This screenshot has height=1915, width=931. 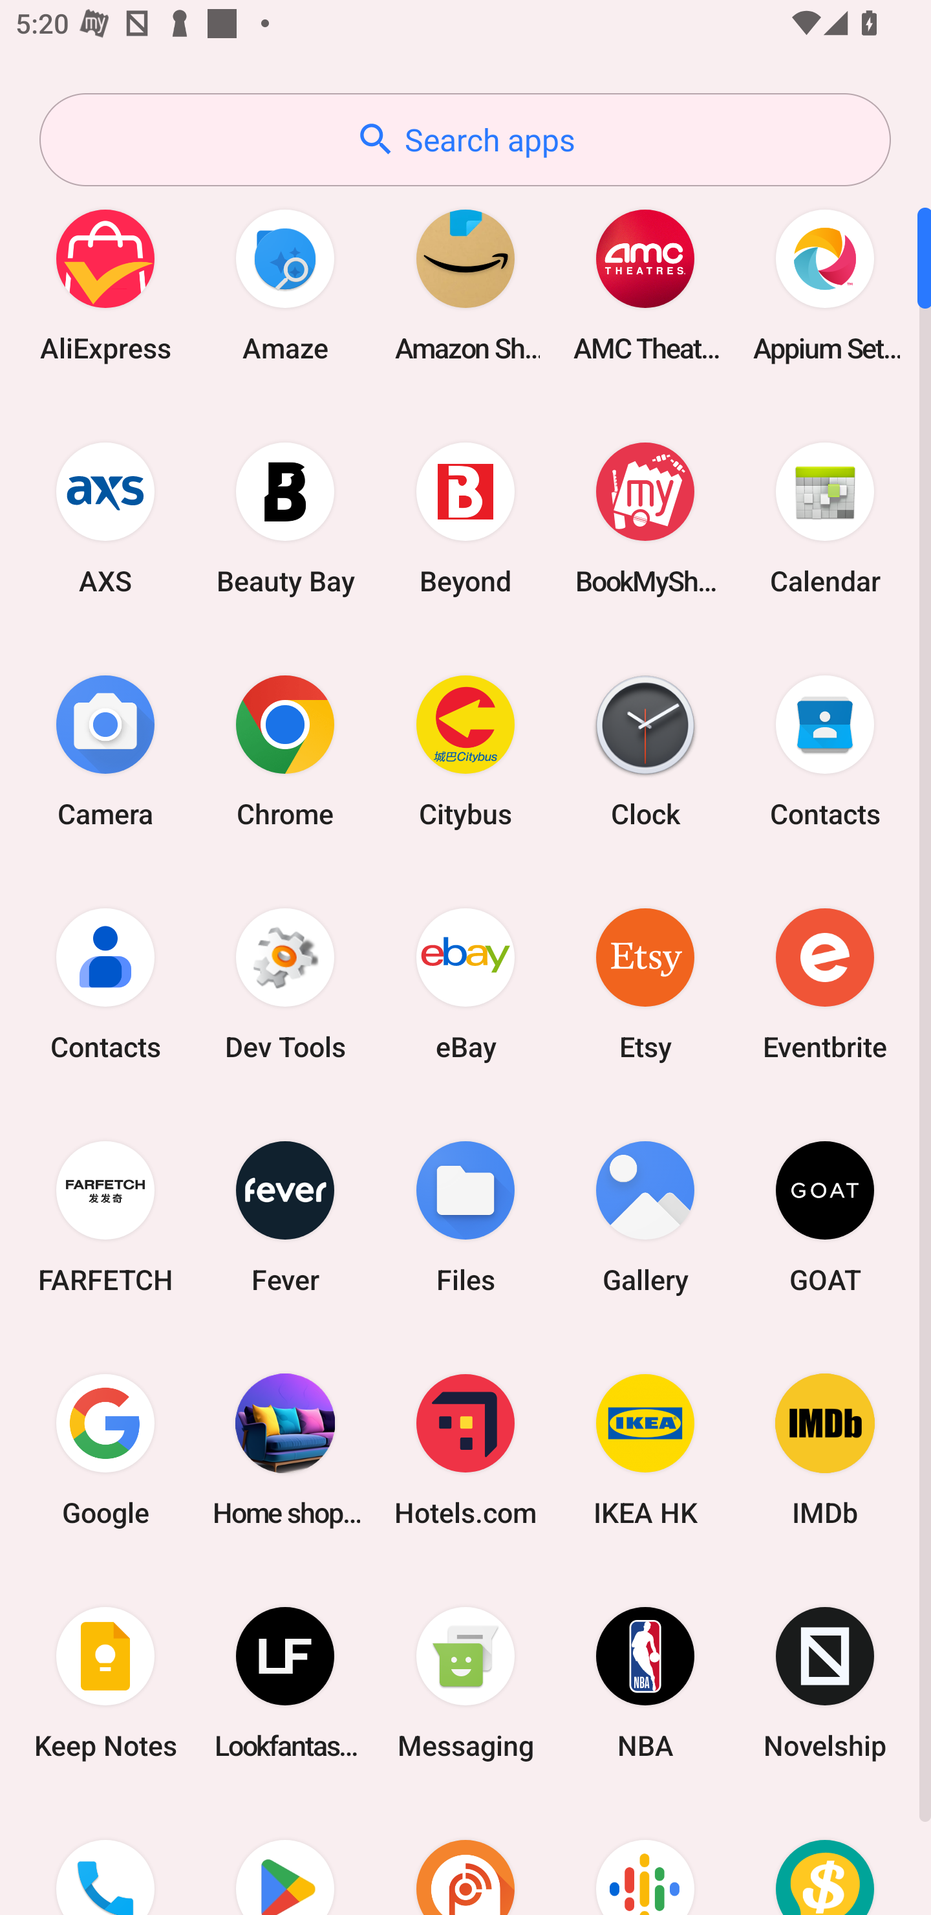 I want to click on Keep Notes, so click(x=105, y=1683).